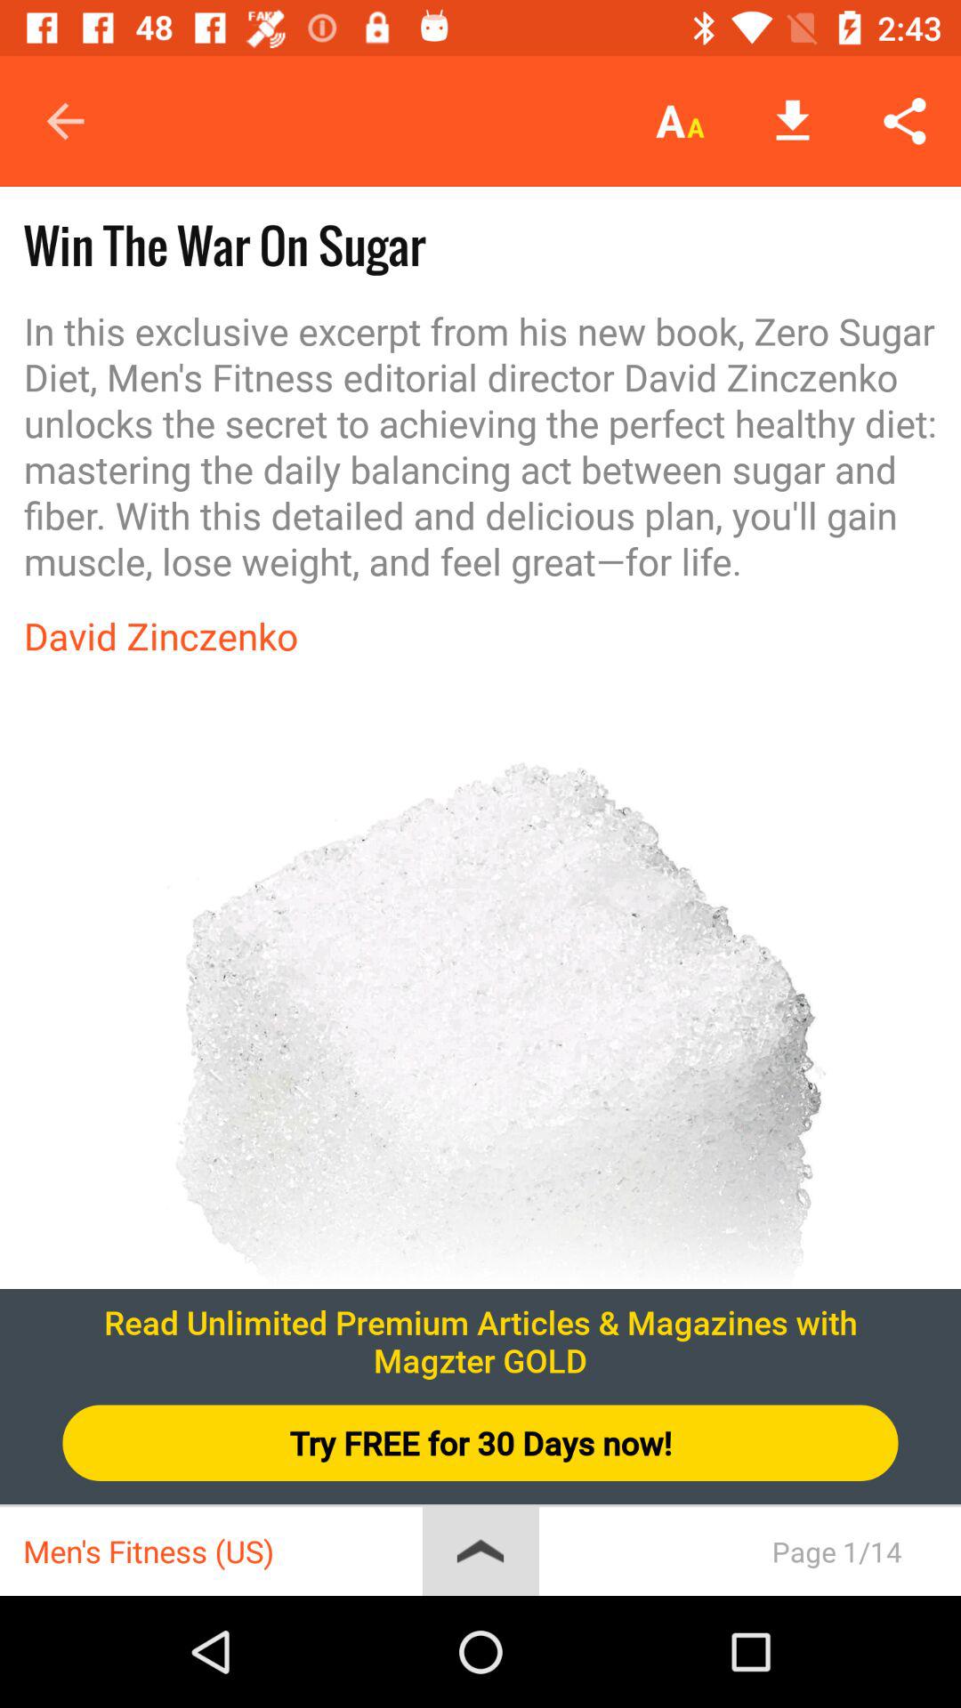 The height and width of the screenshot is (1708, 961). Describe the element at coordinates (480, 1443) in the screenshot. I see `jump to the try free for` at that location.